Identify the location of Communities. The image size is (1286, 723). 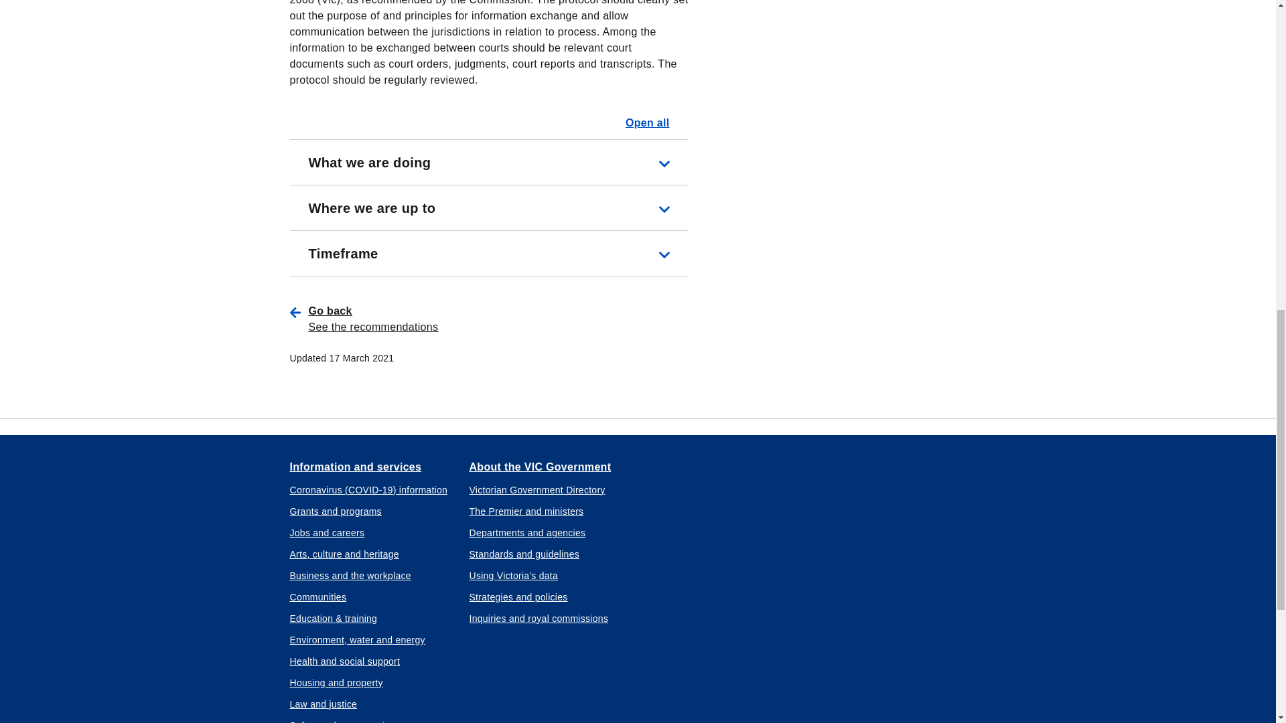
(317, 597).